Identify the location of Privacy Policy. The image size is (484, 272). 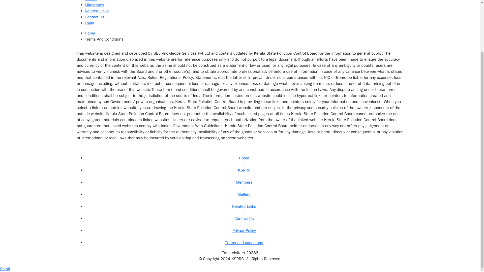
(244, 231).